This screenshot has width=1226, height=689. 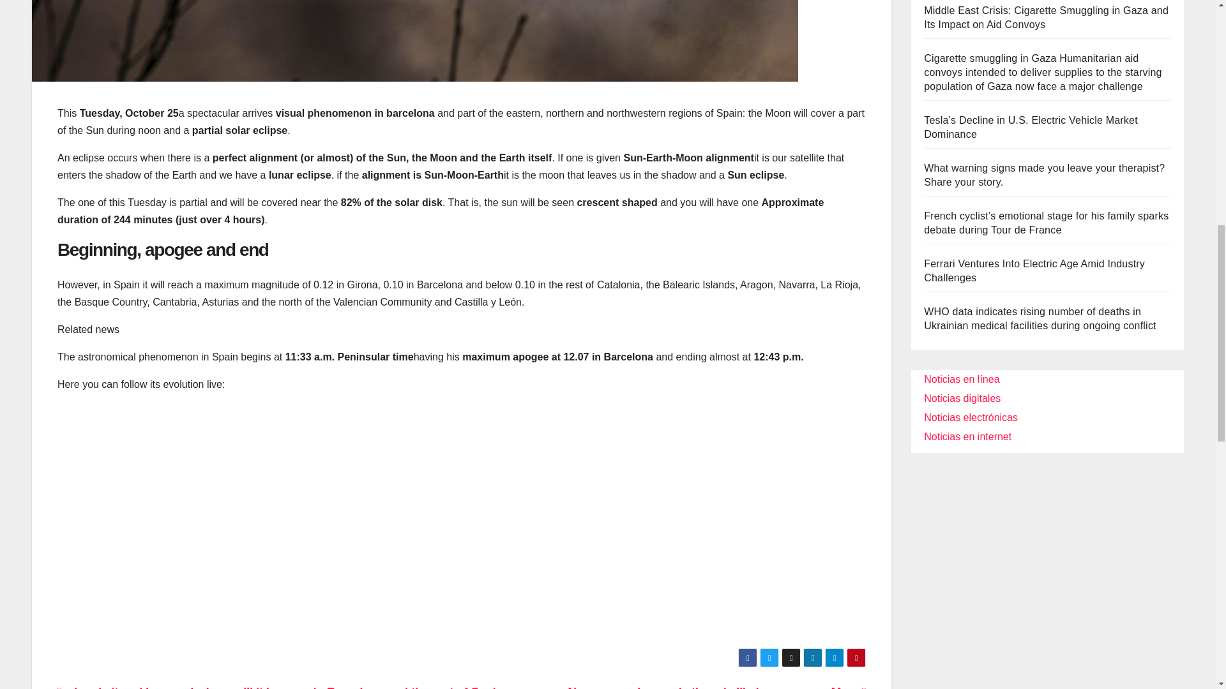 I want to click on LIVE: Partial Solar Eclipse - October 25, 2022, so click(x=262, y=518).